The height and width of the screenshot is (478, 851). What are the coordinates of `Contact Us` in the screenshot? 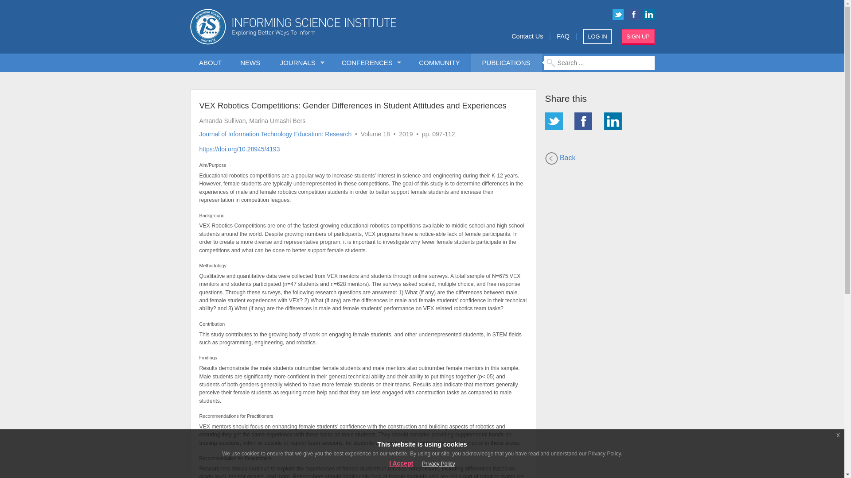 It's located at (527, 36).